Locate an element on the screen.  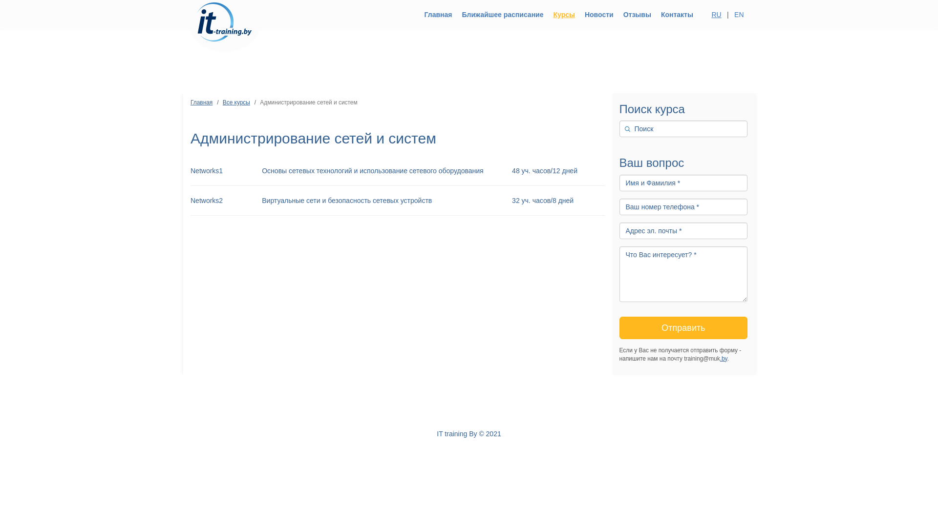
EN is located at coordinates (739, 15).